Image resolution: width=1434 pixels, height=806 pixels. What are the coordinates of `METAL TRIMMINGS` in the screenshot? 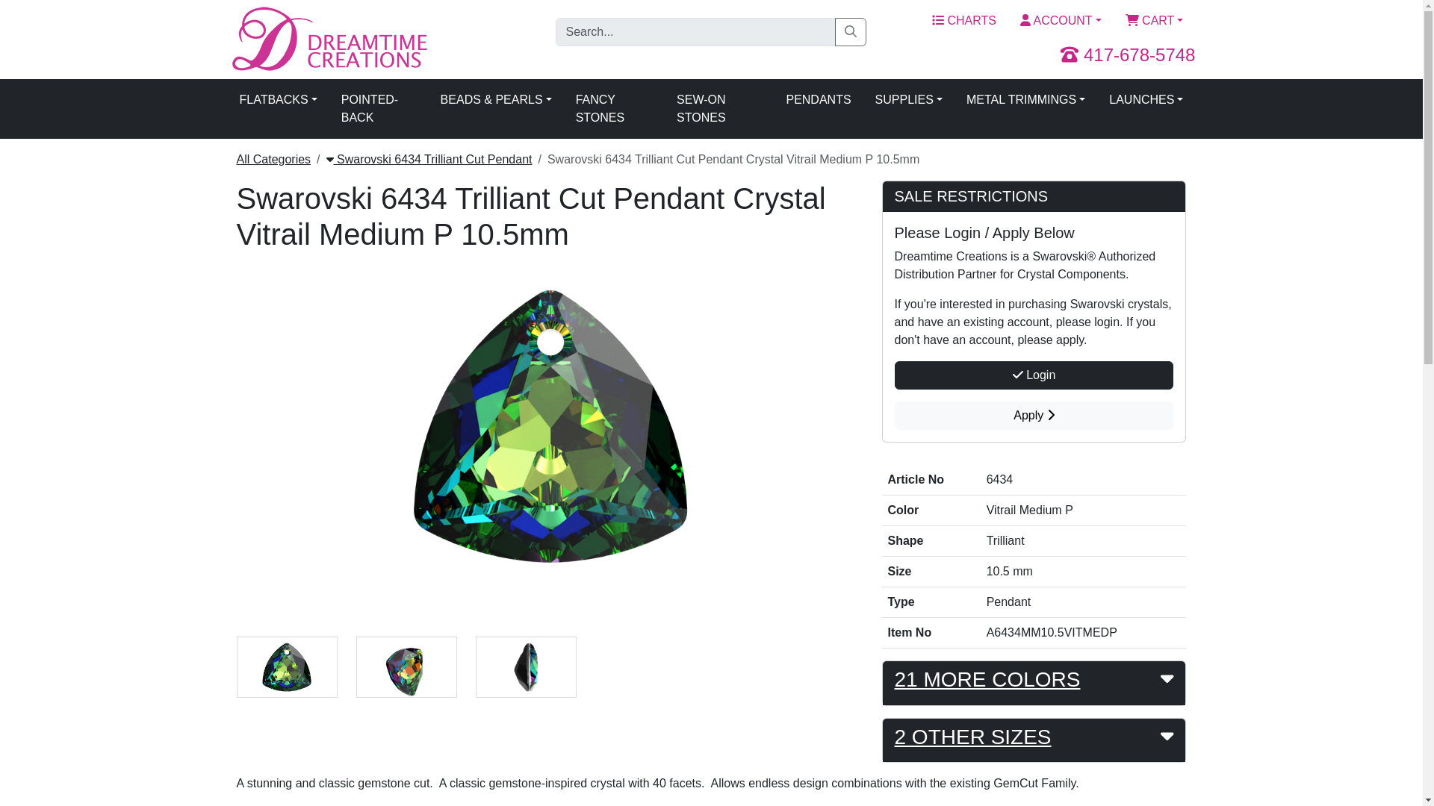 It's located at (1025, 100).